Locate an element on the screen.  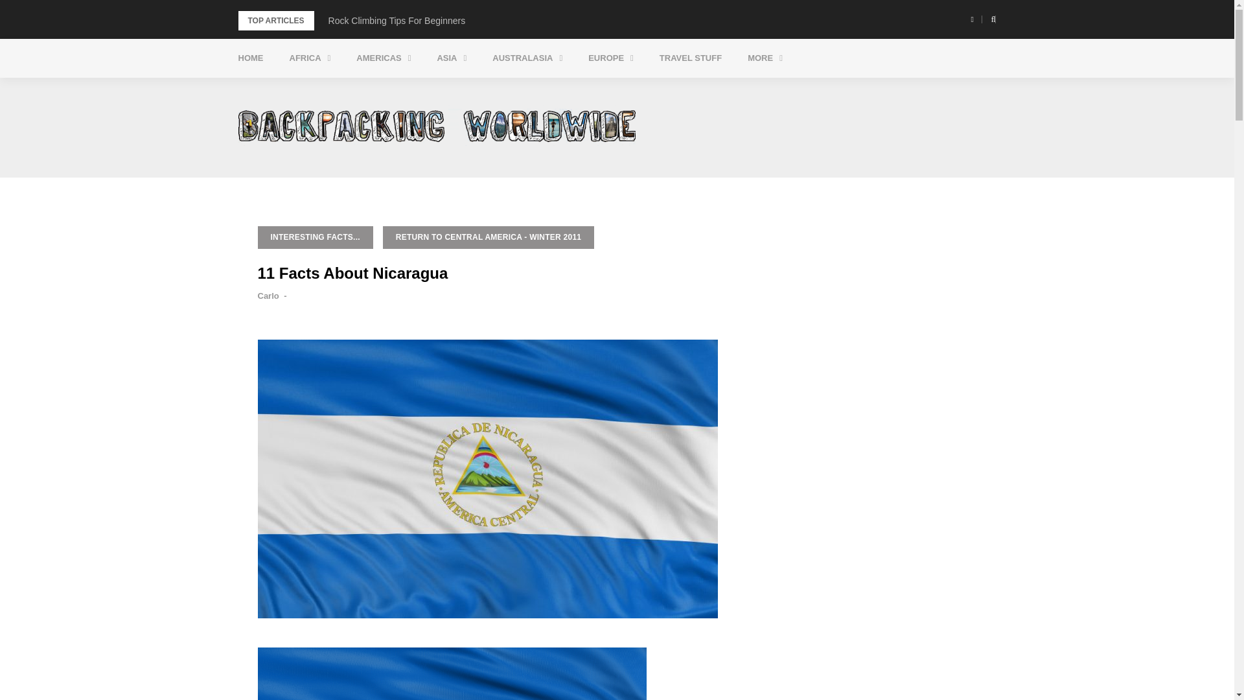
Australia is located at coordinates (566, 90).